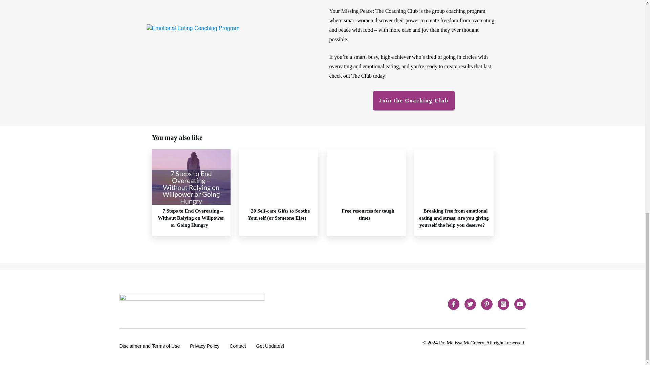 This screenshot has width=650, height=365. I want to click on Free resources for tough times, so click(366, 214).